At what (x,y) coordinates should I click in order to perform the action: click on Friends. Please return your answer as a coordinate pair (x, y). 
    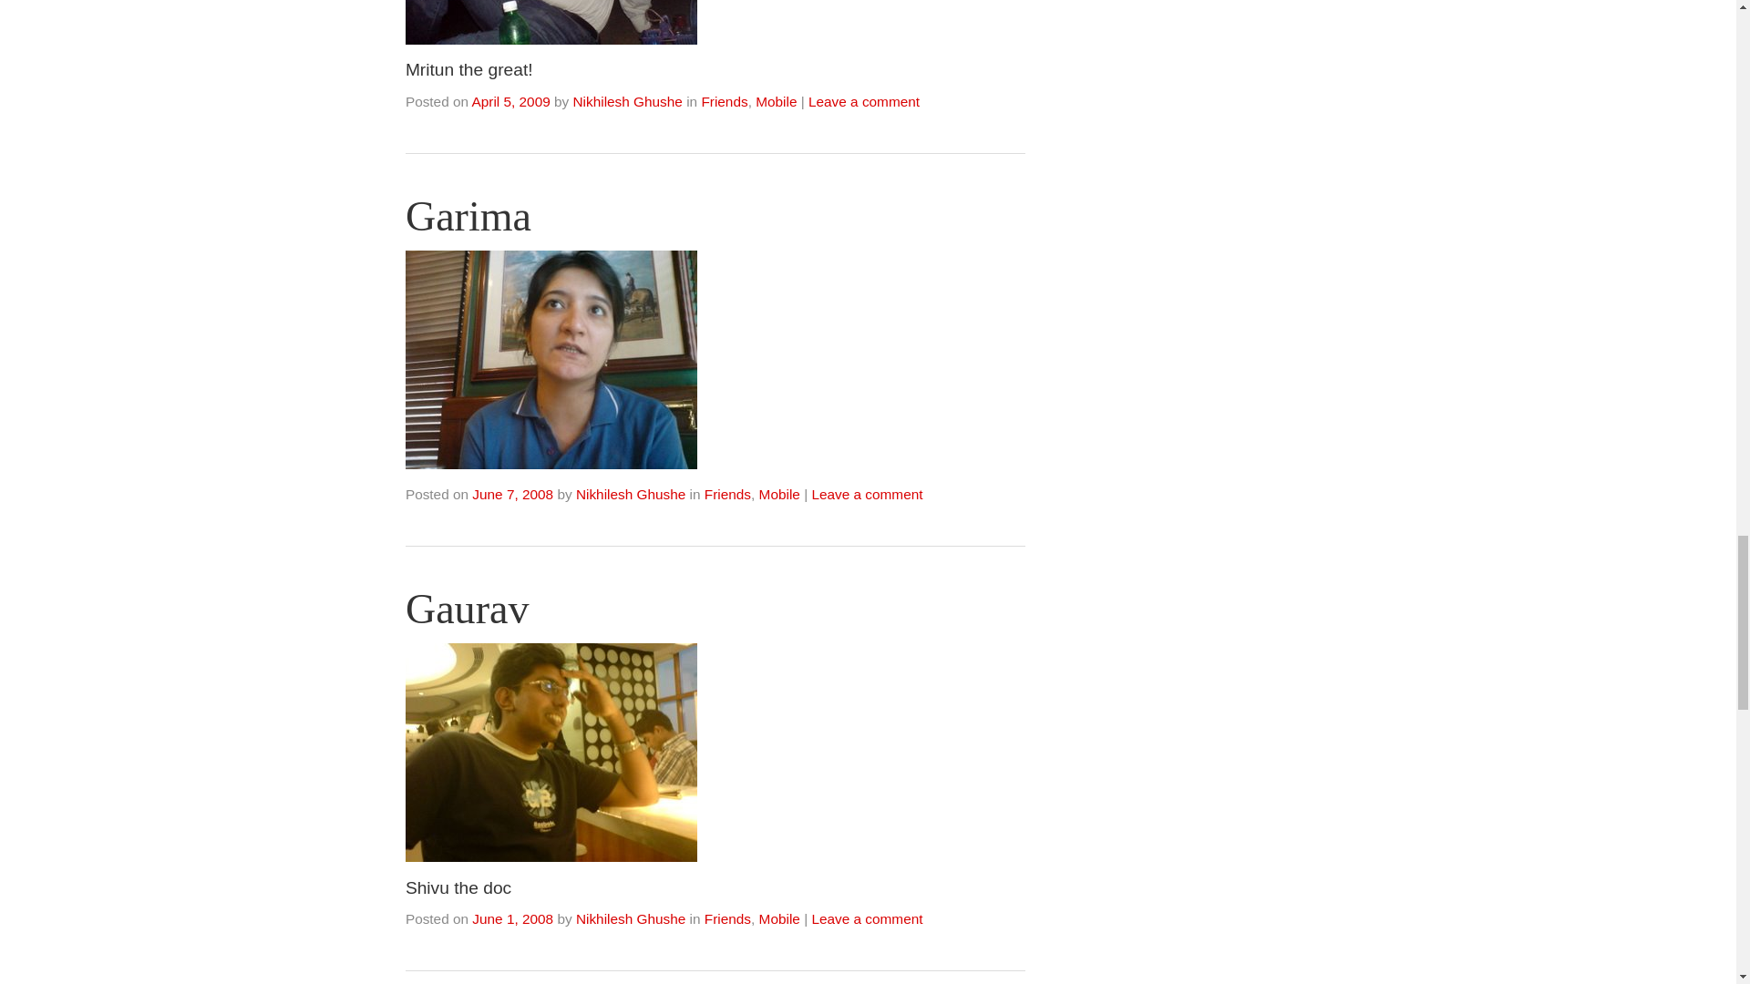
    Looking at the image, I should click on (724, 100).